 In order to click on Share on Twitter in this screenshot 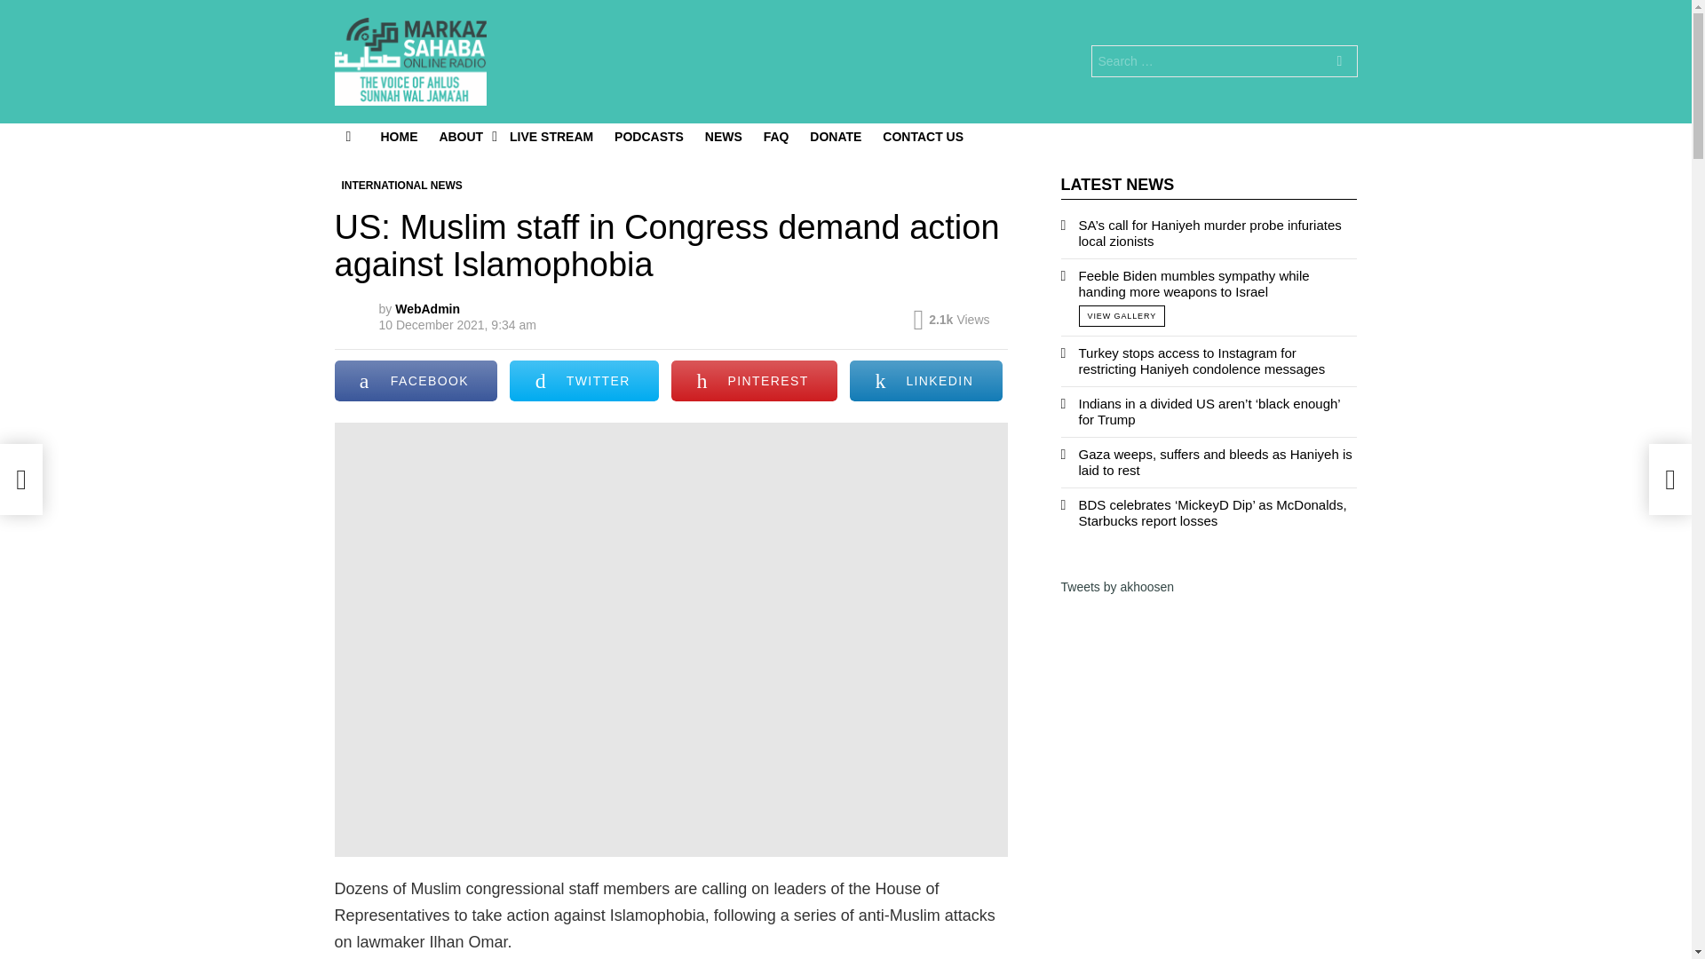, I will do `click(584, 381)`.